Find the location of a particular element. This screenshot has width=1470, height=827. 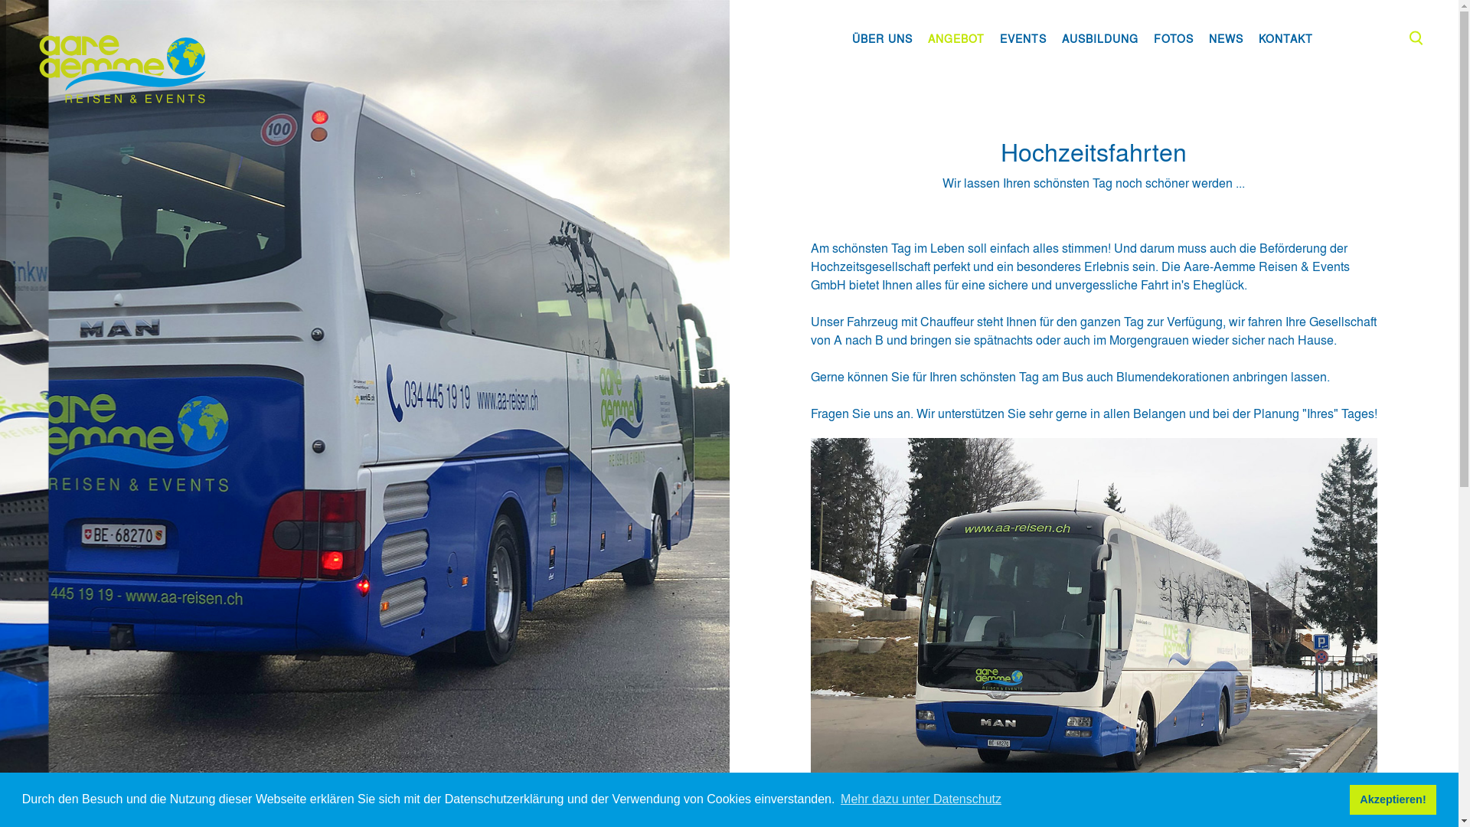

EVENTS is located at coordinates (1023, 38).